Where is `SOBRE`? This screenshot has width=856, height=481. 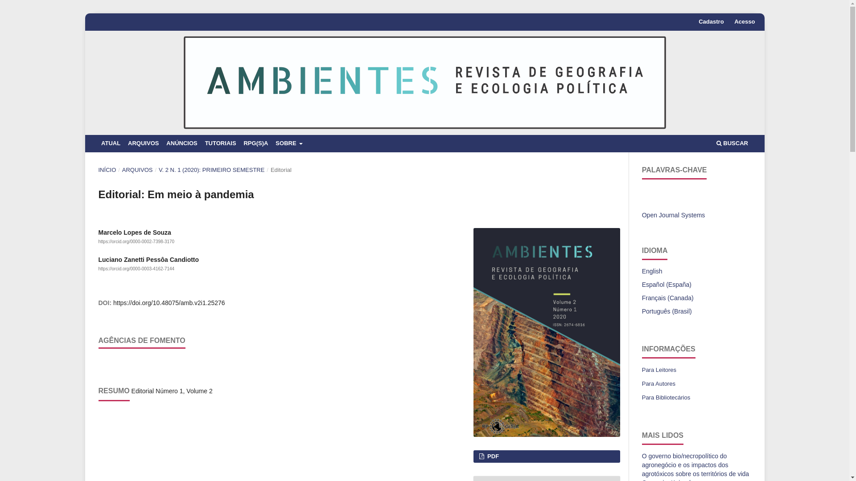
SOBRE is located at coordinates (289, 143).